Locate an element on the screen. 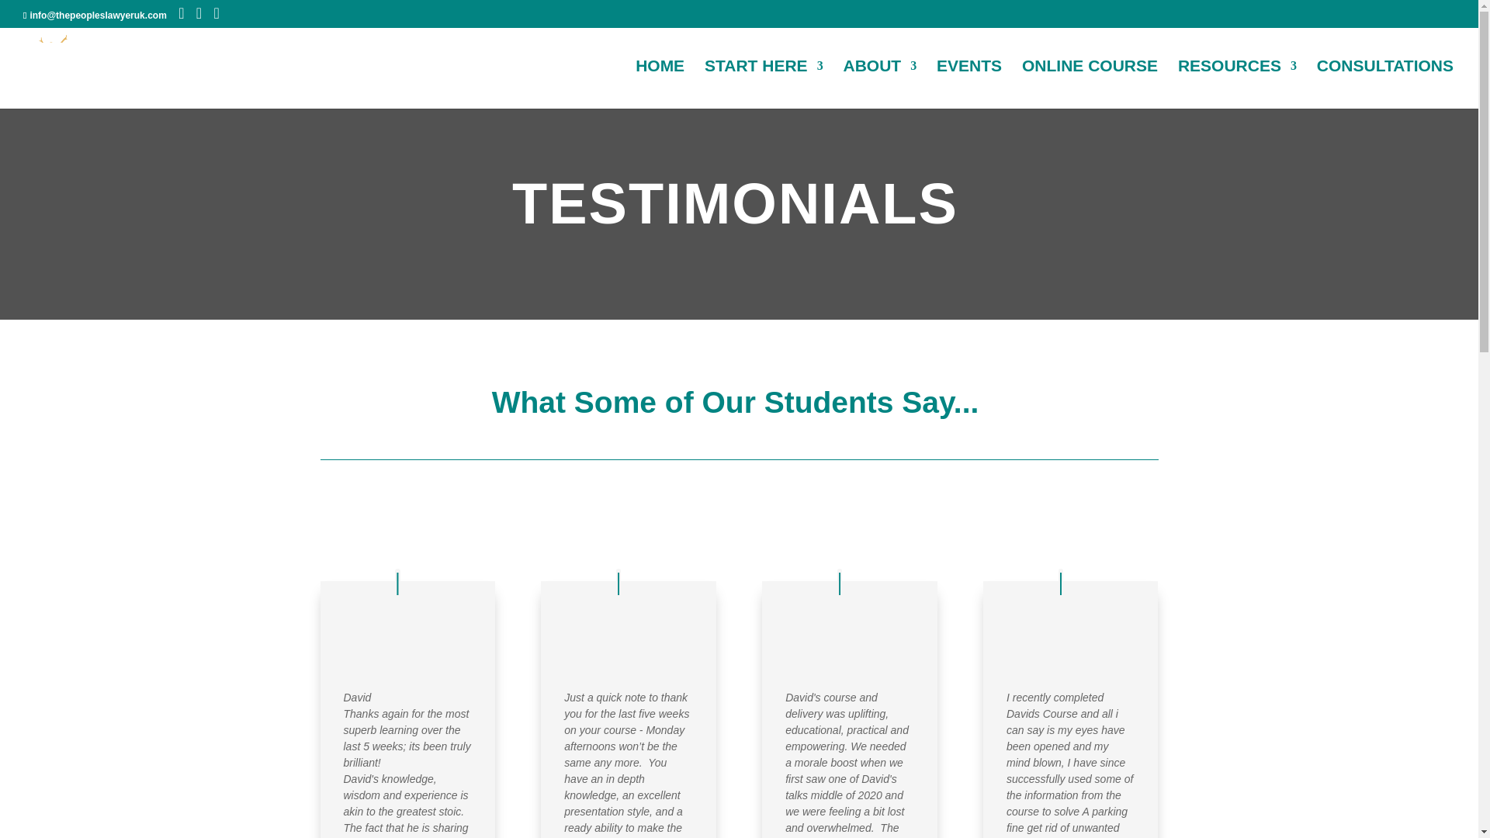 The image size is (1490, 838). EVENTS is located at coordinates (968, 84).